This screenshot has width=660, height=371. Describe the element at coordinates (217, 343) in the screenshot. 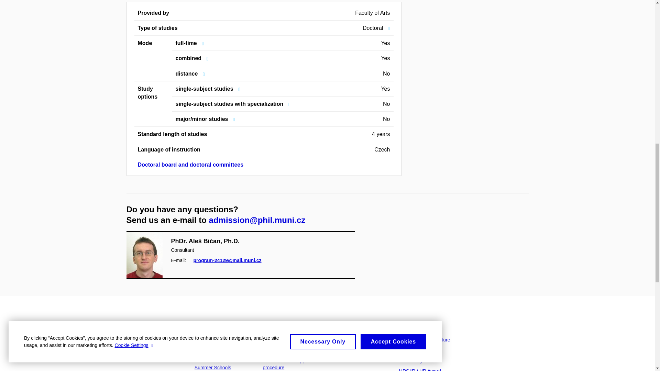

I see `Study programmes in English` at that location.